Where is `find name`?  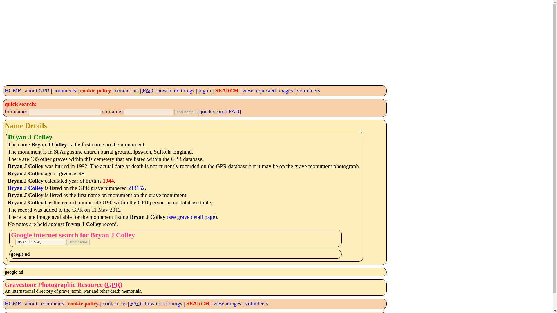 find name is located at coordinates (79, 242).